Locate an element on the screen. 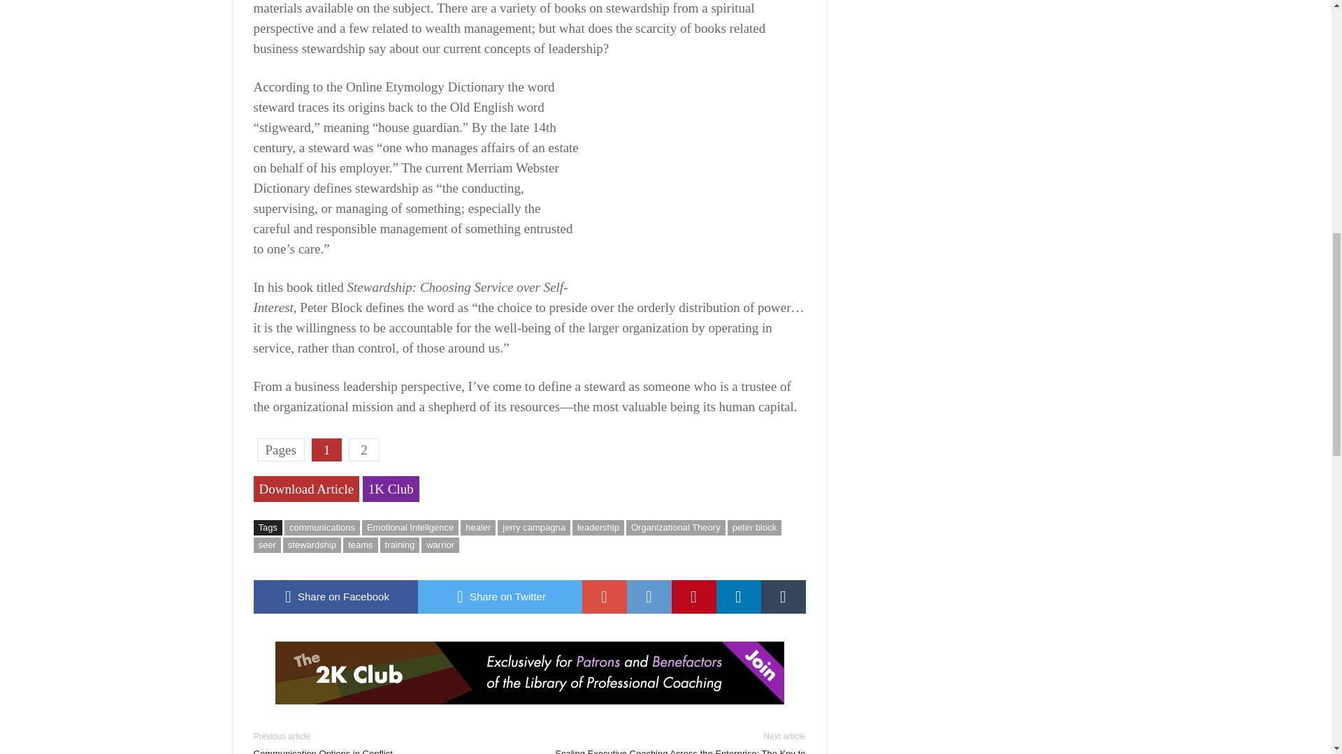 This screenshot has height=754, width=1342. linkedin is located at coordinates (738, 596).